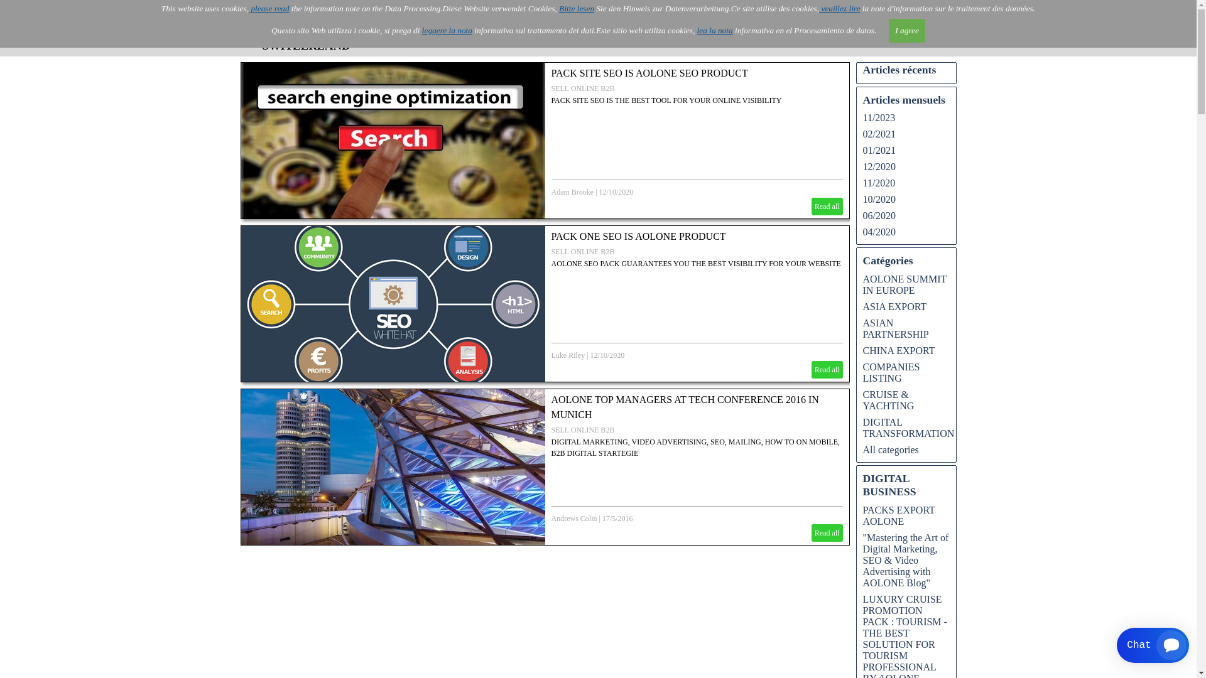  Describe the element at coordinates (879, 183) in the screenshot. I see `11/2020` at that location.